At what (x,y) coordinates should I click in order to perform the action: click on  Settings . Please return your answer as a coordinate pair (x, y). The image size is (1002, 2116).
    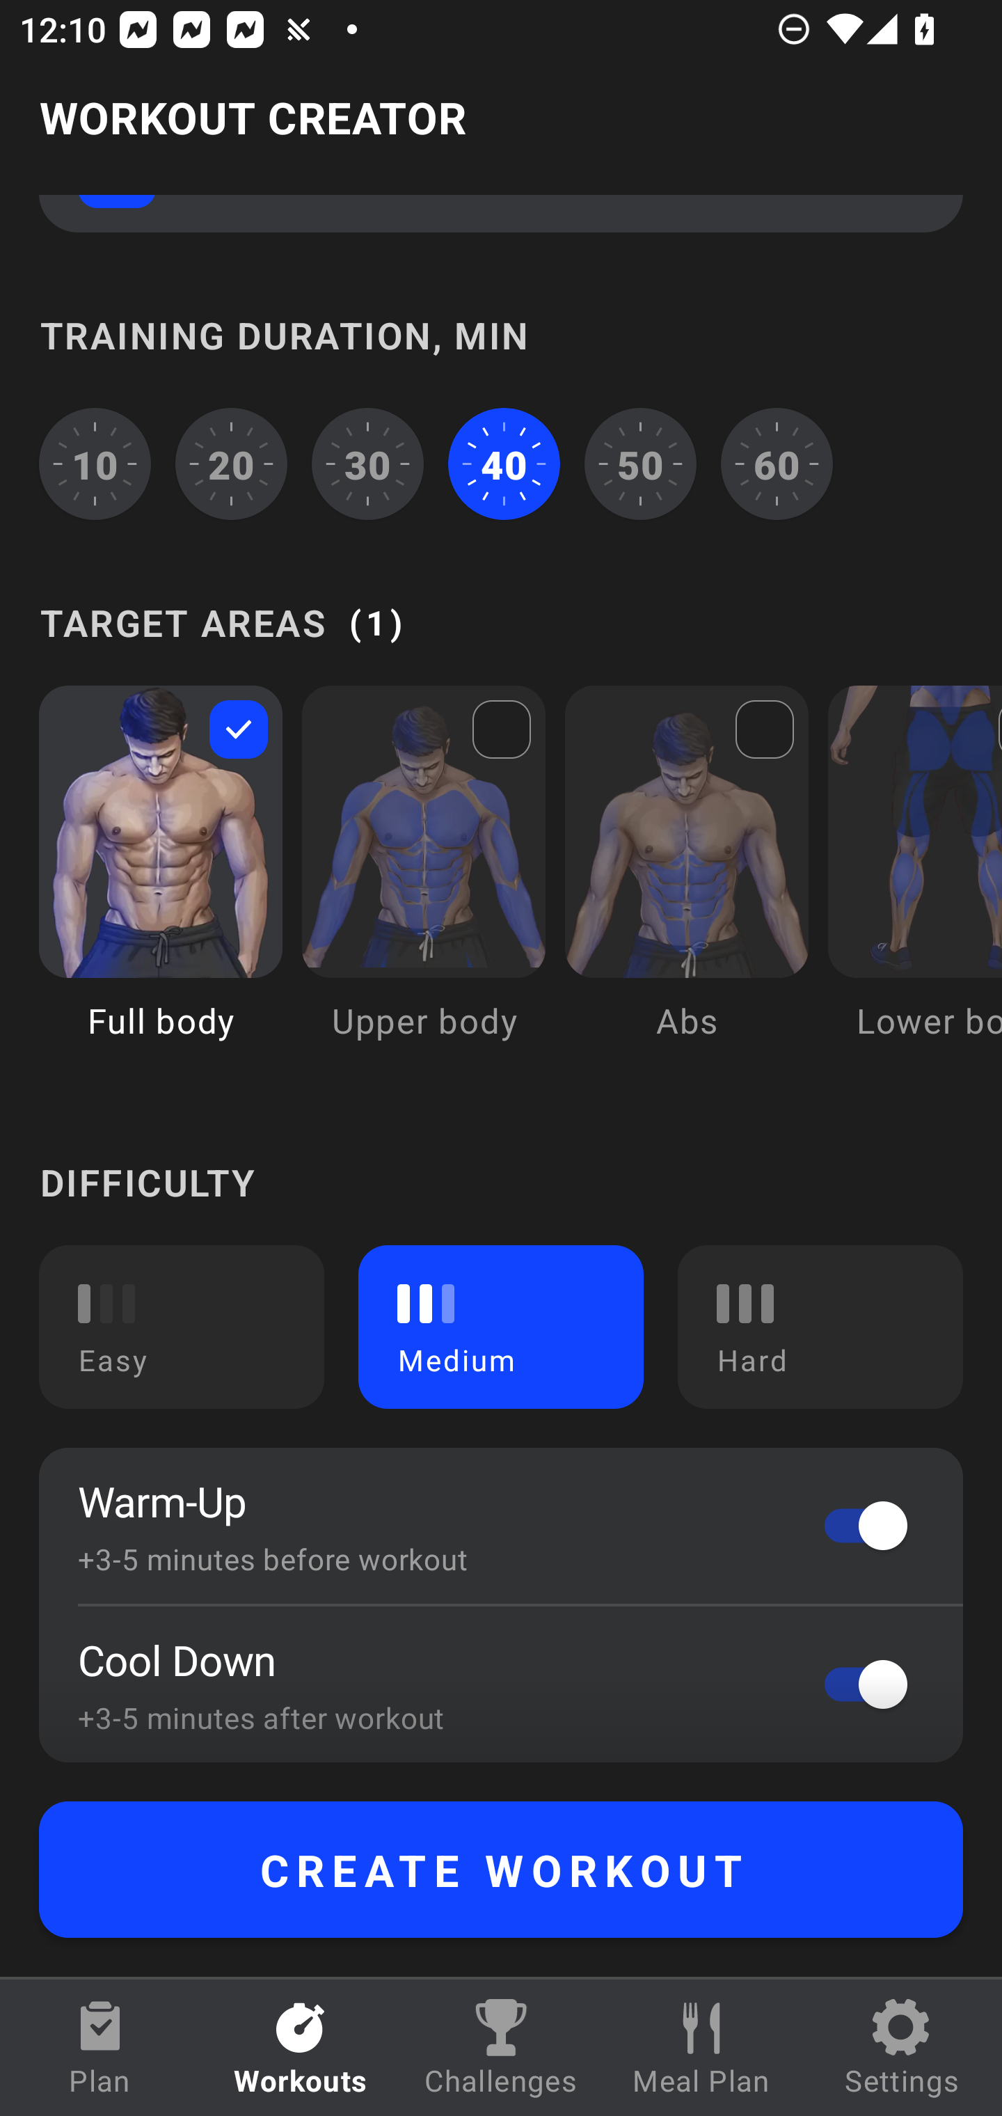
    Looking at the image, I should click on (902, 2048).